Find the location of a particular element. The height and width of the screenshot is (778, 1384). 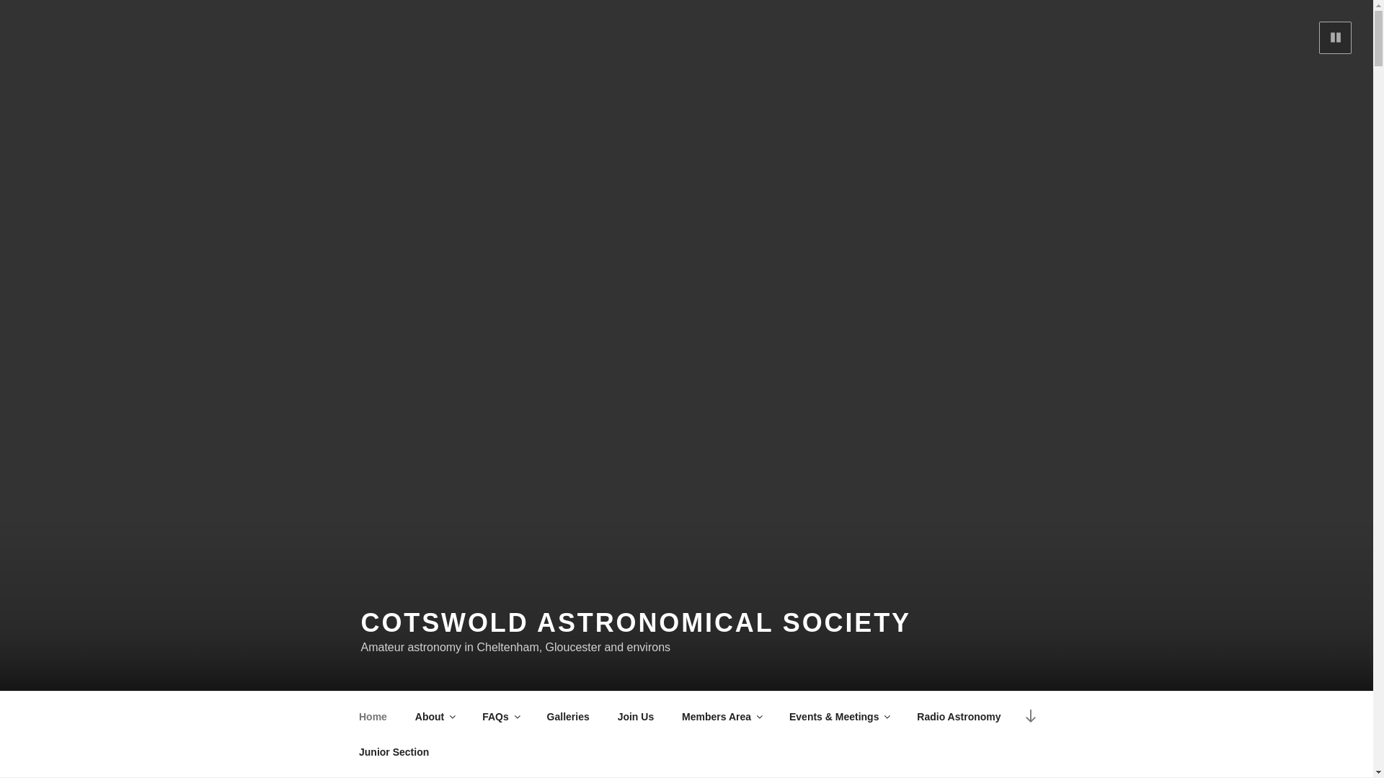

FAQs is located at coordinates (500, 716).